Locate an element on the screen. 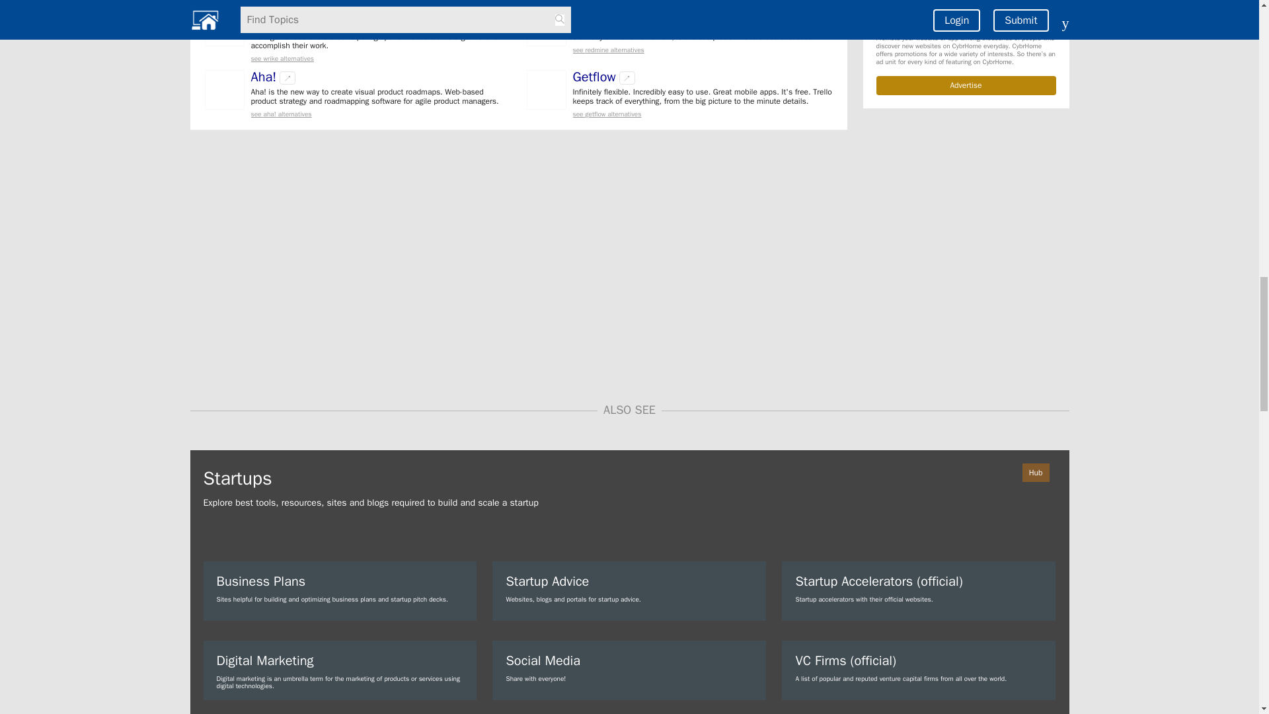 This screenshot has width=1269, height=714. Share with everyone! is located at coordinates (629, 670).